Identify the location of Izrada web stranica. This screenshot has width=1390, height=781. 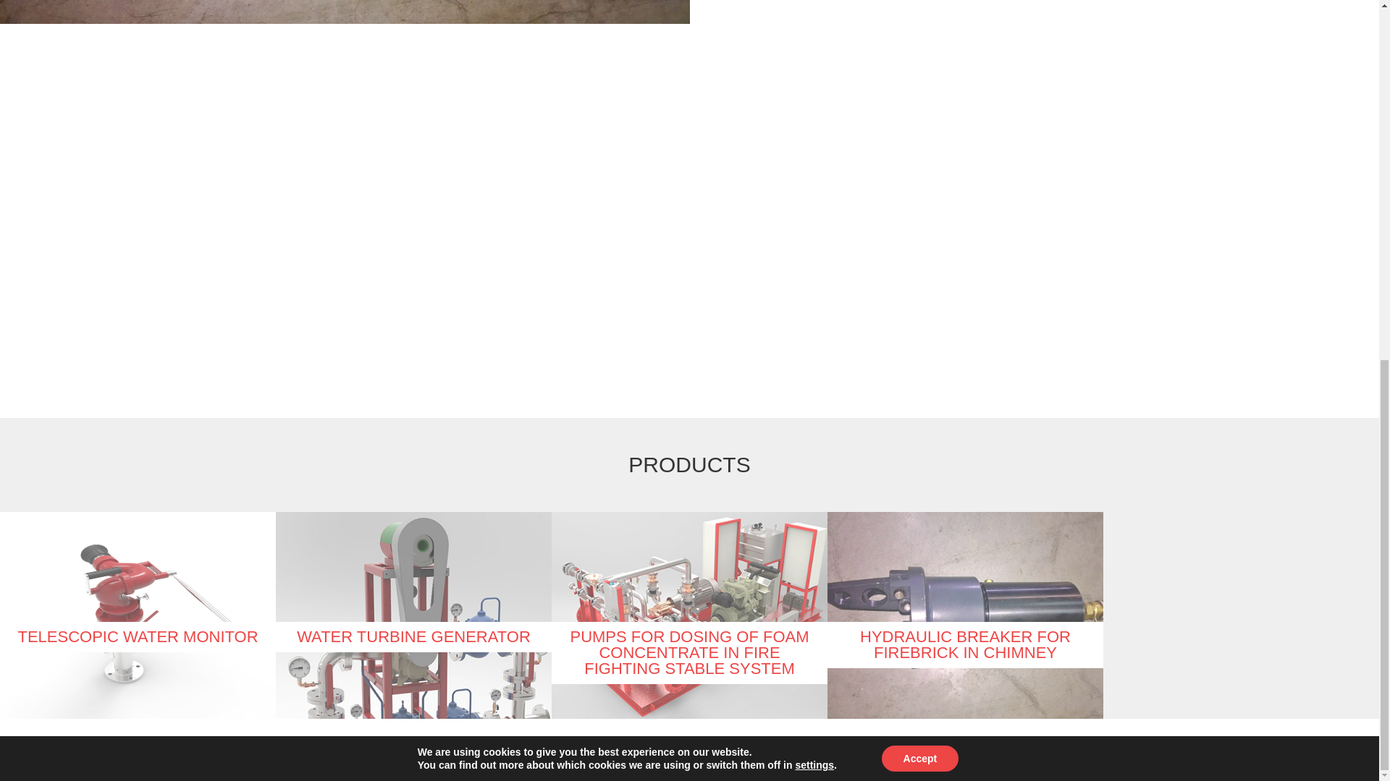
(801, 759).